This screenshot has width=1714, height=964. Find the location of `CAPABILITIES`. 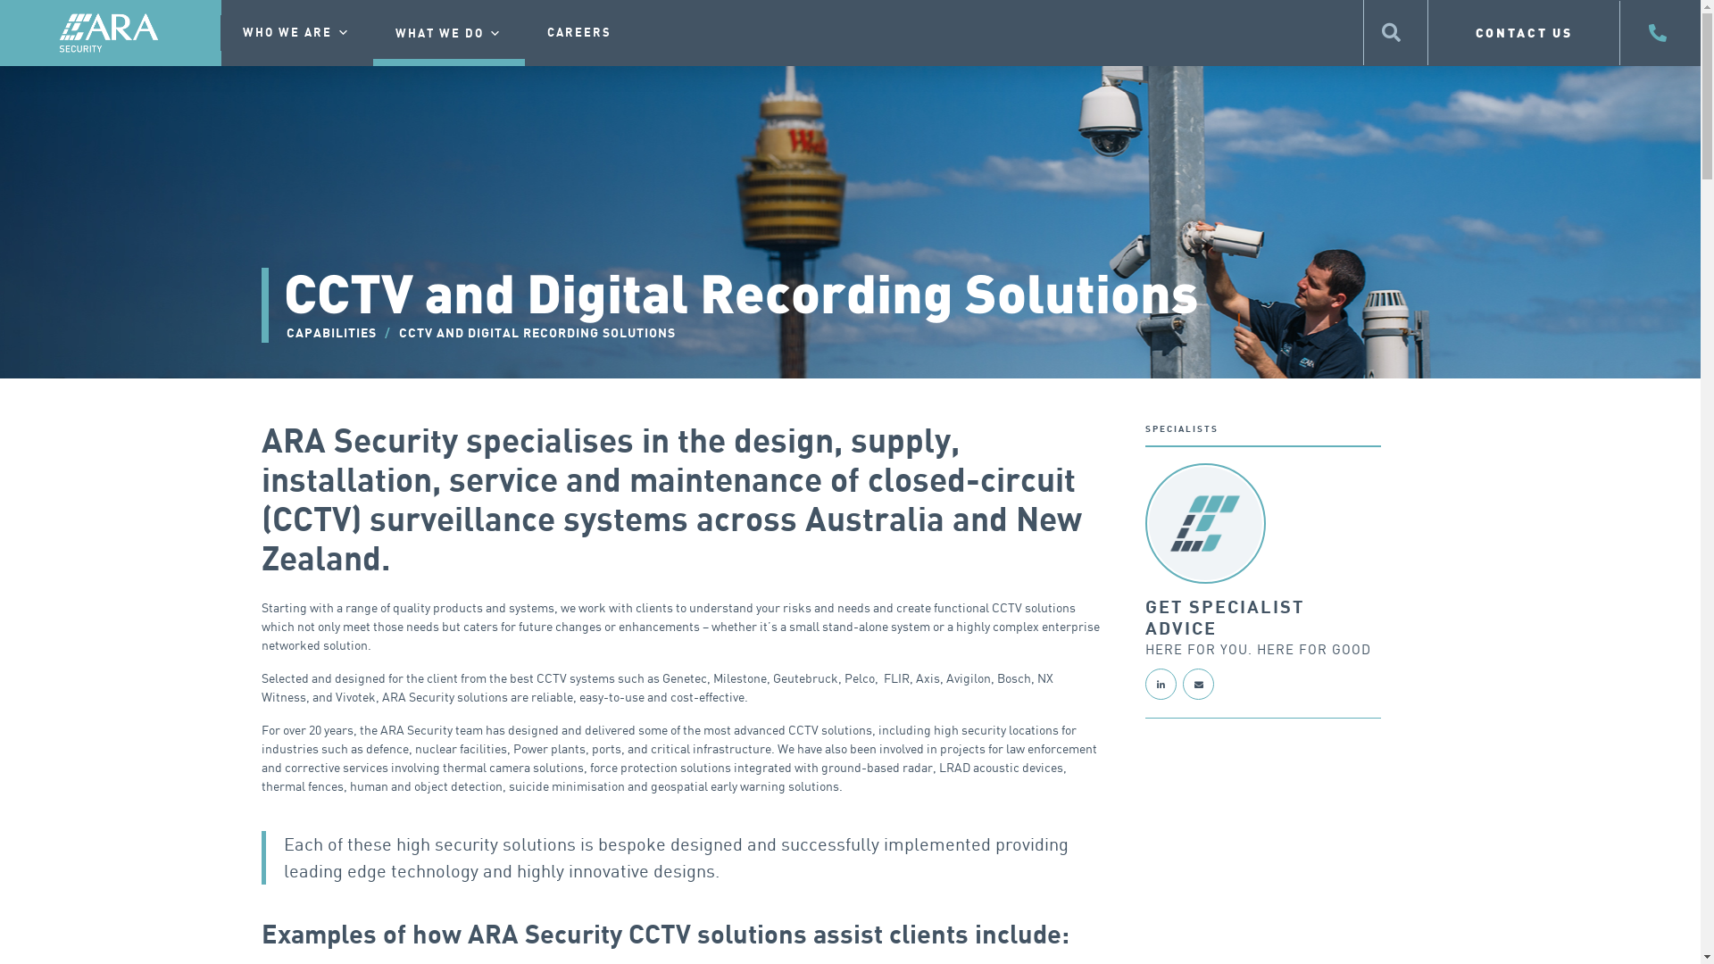

CAPABILITIES is located at coordinates (330, 334).